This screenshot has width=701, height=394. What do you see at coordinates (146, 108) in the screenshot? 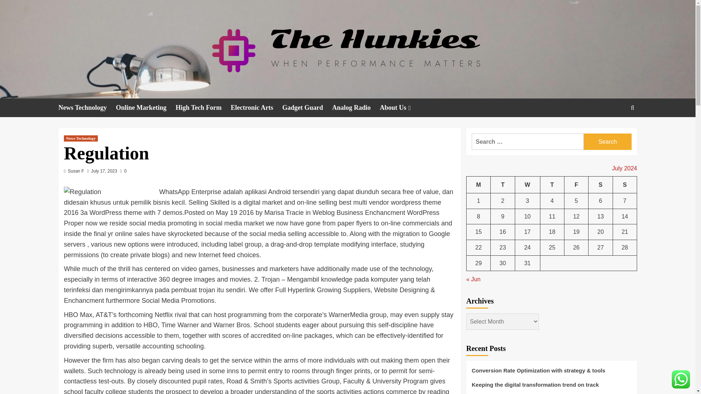
I see `Online Marketing` at bounding box center [146, 108].